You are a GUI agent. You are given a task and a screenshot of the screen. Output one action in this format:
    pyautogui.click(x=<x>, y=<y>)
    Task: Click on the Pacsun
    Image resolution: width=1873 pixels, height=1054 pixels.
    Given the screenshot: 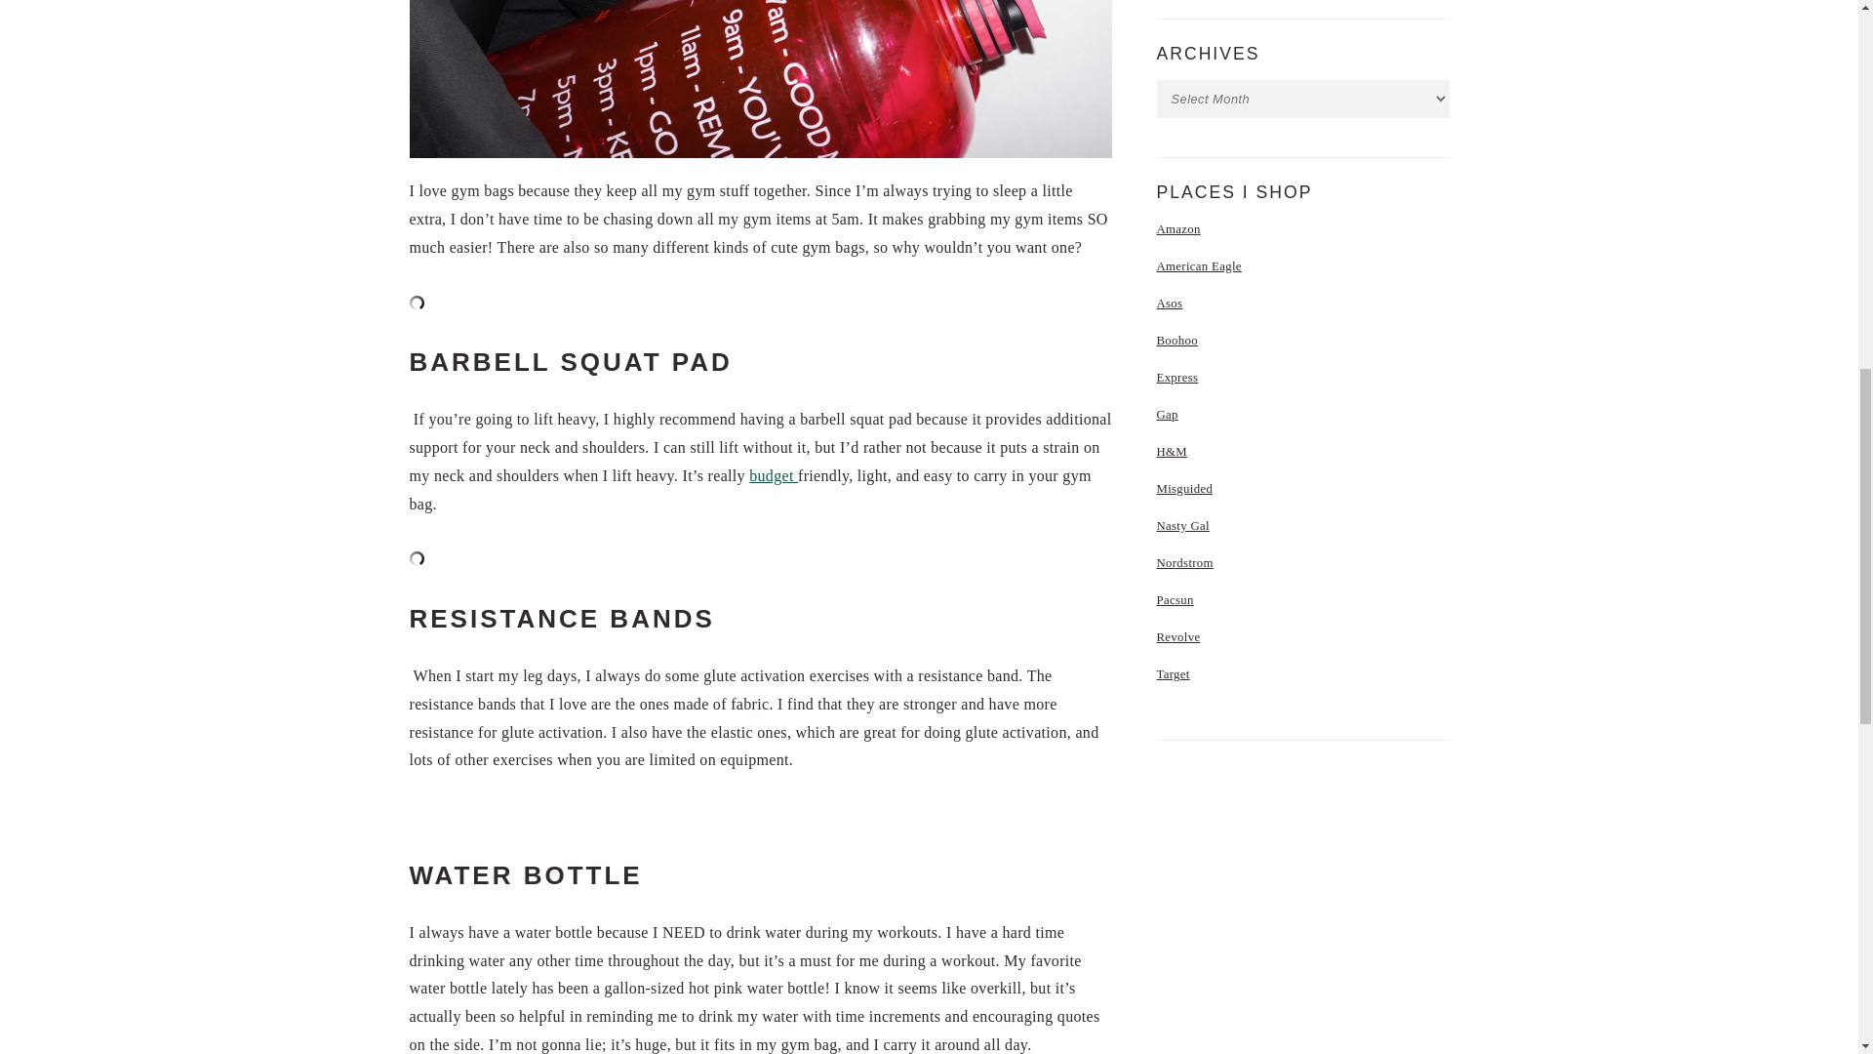 What is the action you would take?
    pyautogui.click(x=1176, y=600)
    